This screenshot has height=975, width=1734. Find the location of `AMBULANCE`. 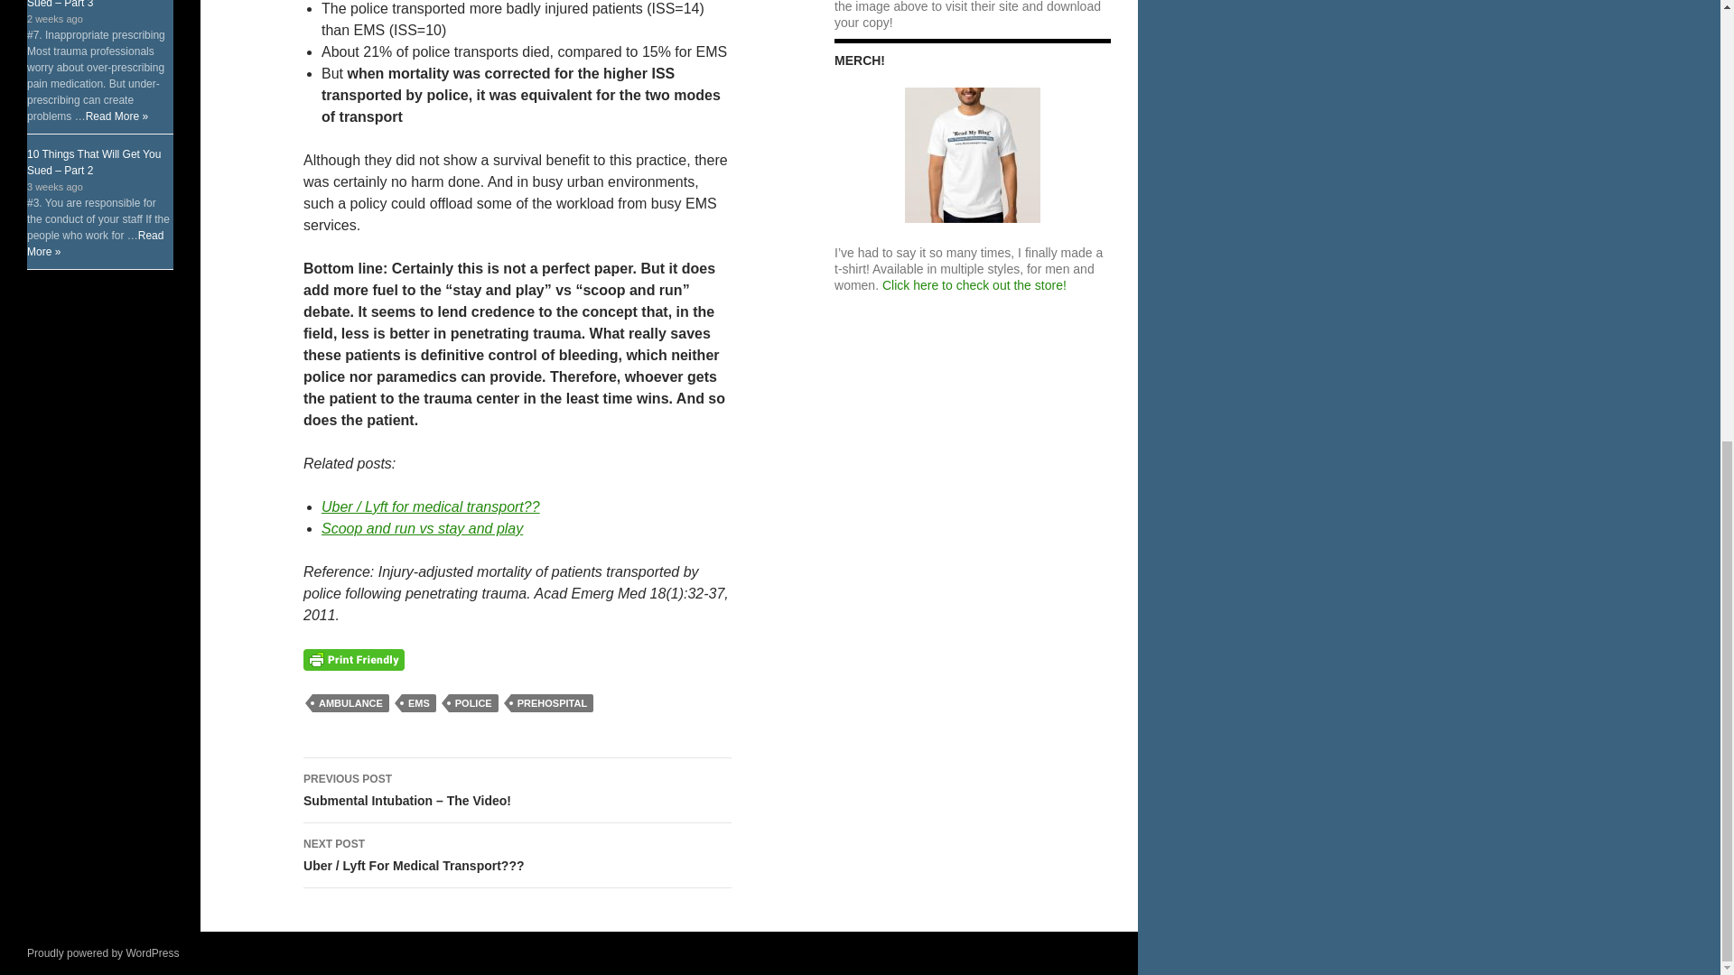

AMBULANCE is located at coordinates (350, 702).